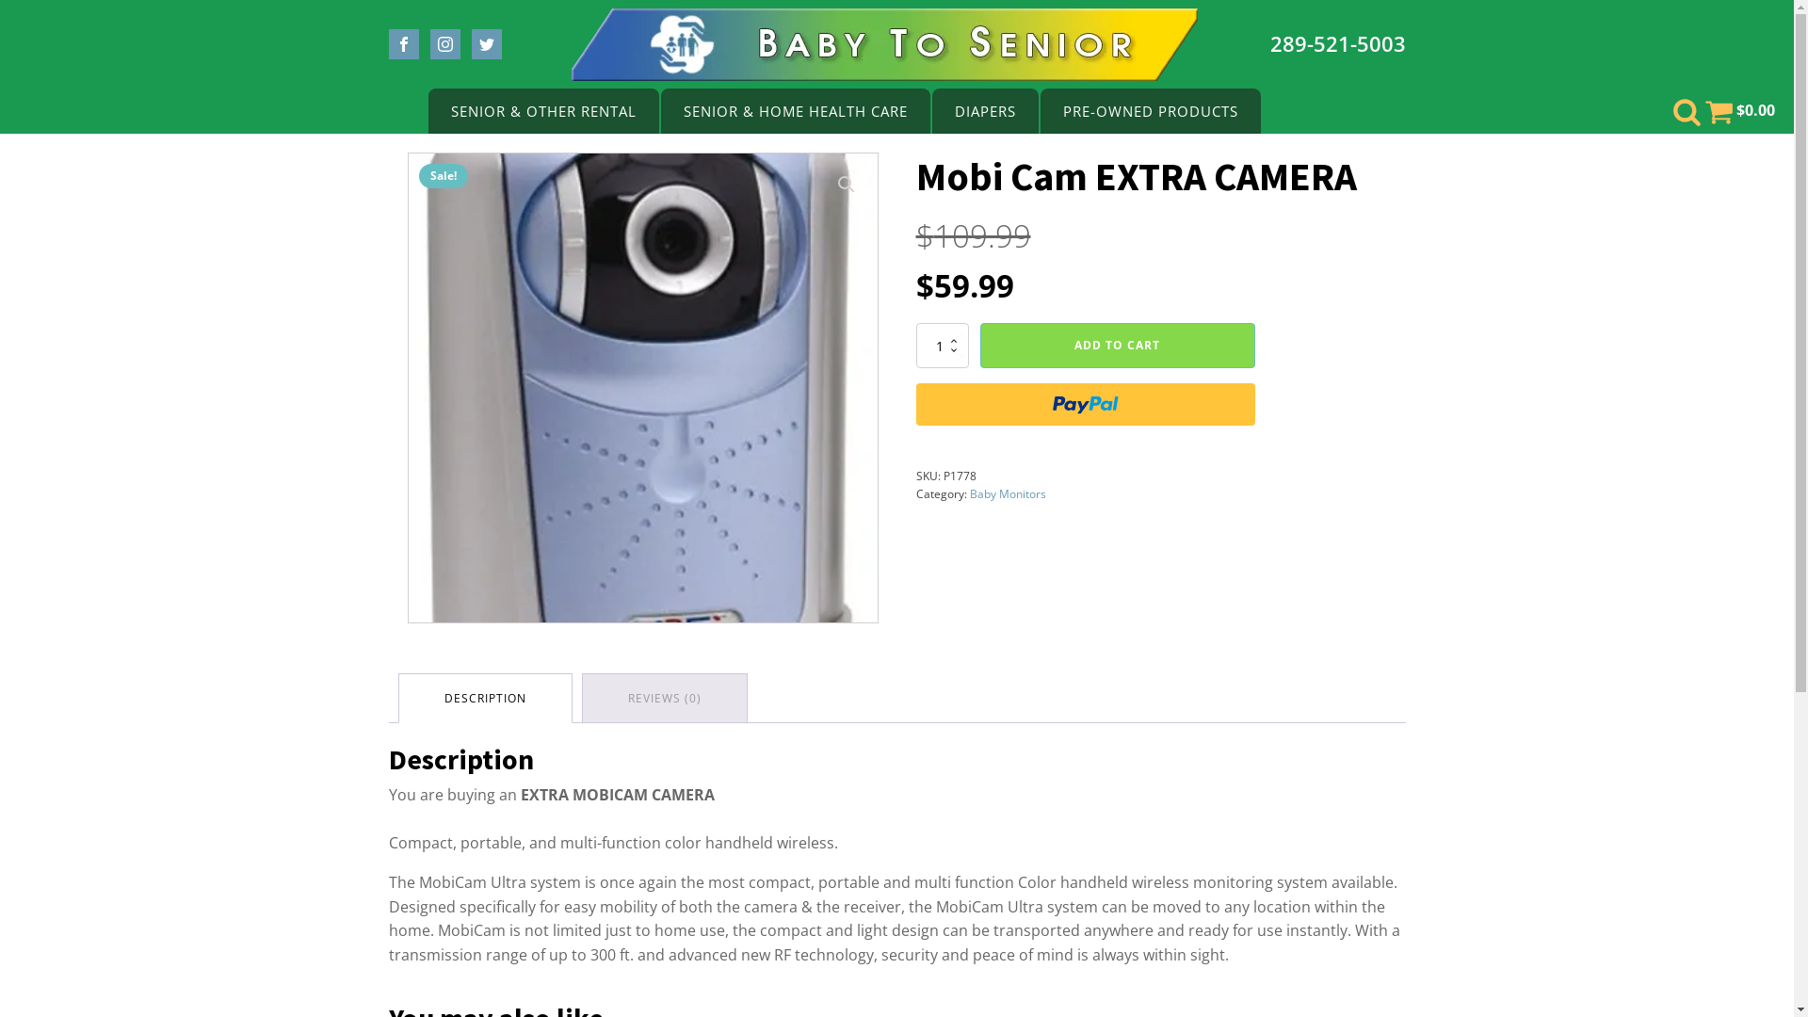 This screenshot has width=1808, height=1017. What do you see at coordinates (985, 111) in the screenshot?
I see `DIAPERS` at bounding box center [985, 111].